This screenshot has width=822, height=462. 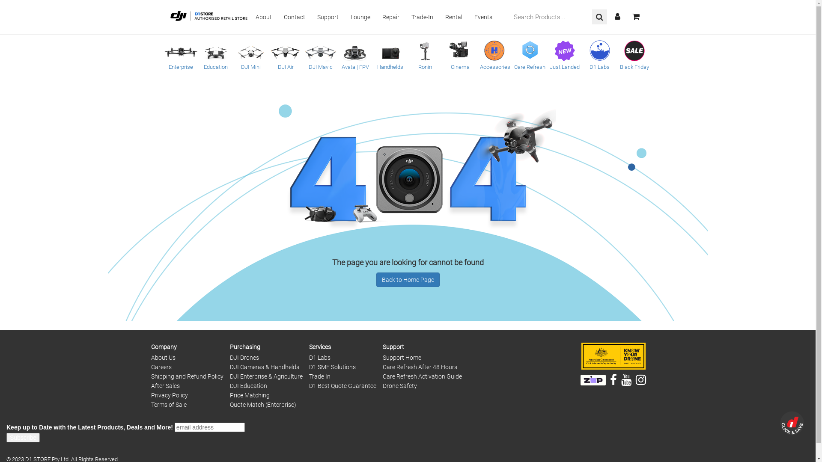 I want to click on D1 Labs, so click(x=320, y=358).